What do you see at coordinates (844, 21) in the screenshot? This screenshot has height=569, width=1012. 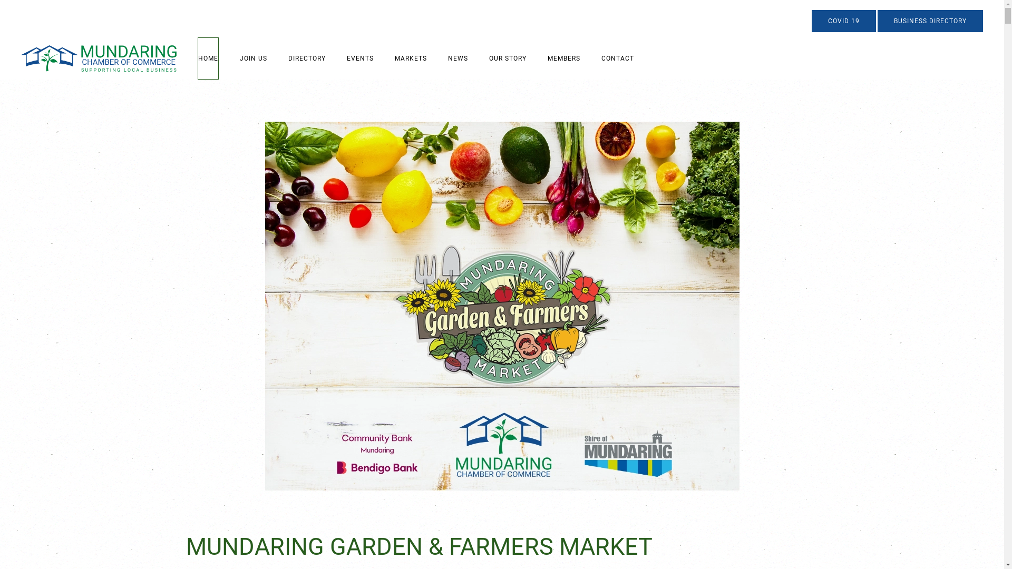 I see `COVID 19` at bounding box center [844, 21].